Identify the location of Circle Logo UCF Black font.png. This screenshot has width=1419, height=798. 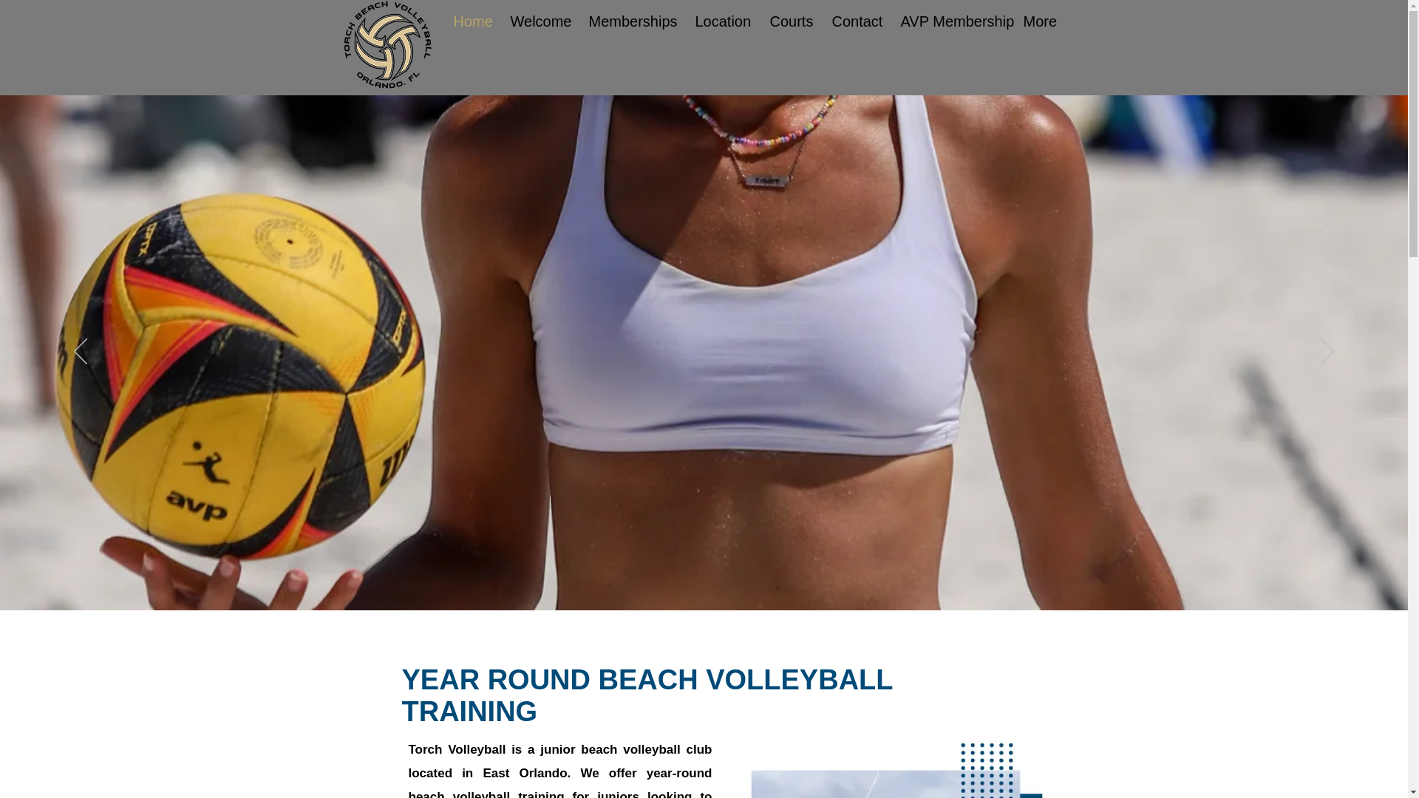
(387, 44).